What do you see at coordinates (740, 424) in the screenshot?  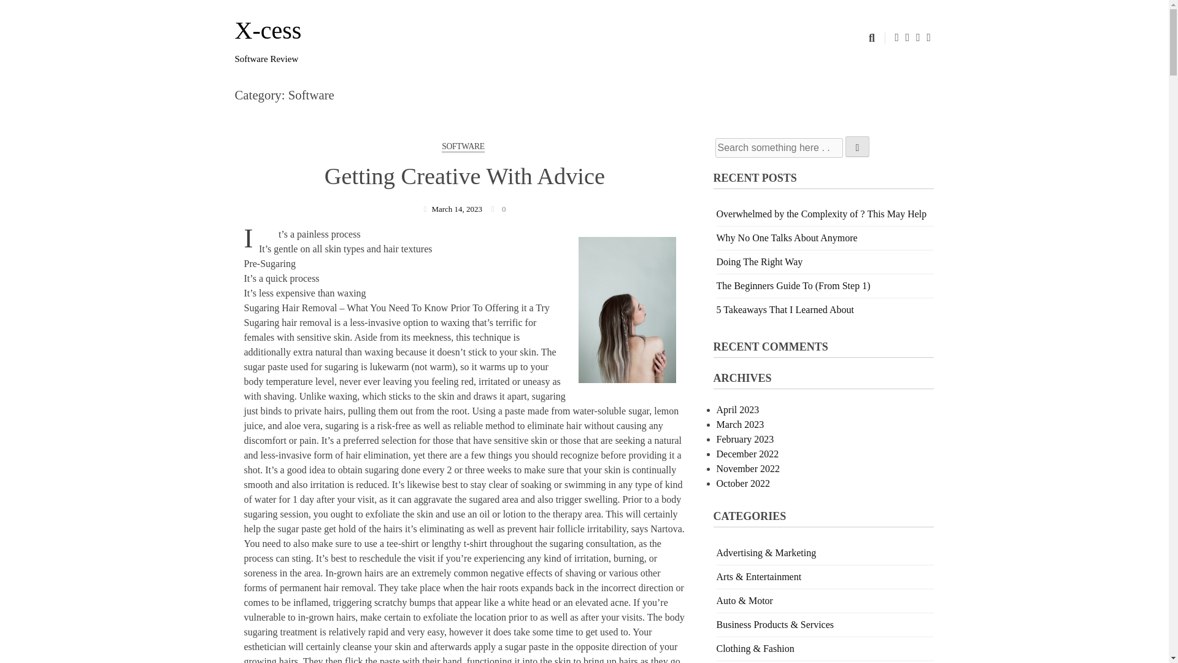 I see `March 2023` at bounding box center [740, 424].